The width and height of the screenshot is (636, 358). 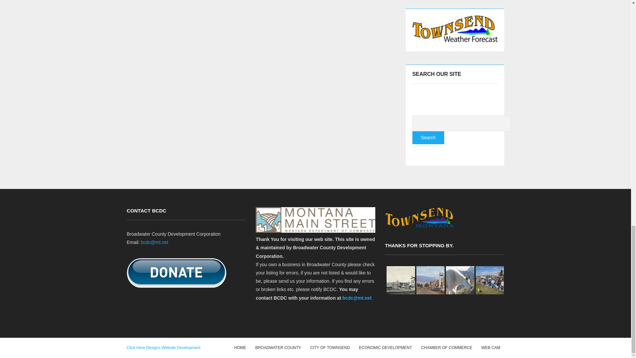 I want to click on Search, so click(x=428, y=138).